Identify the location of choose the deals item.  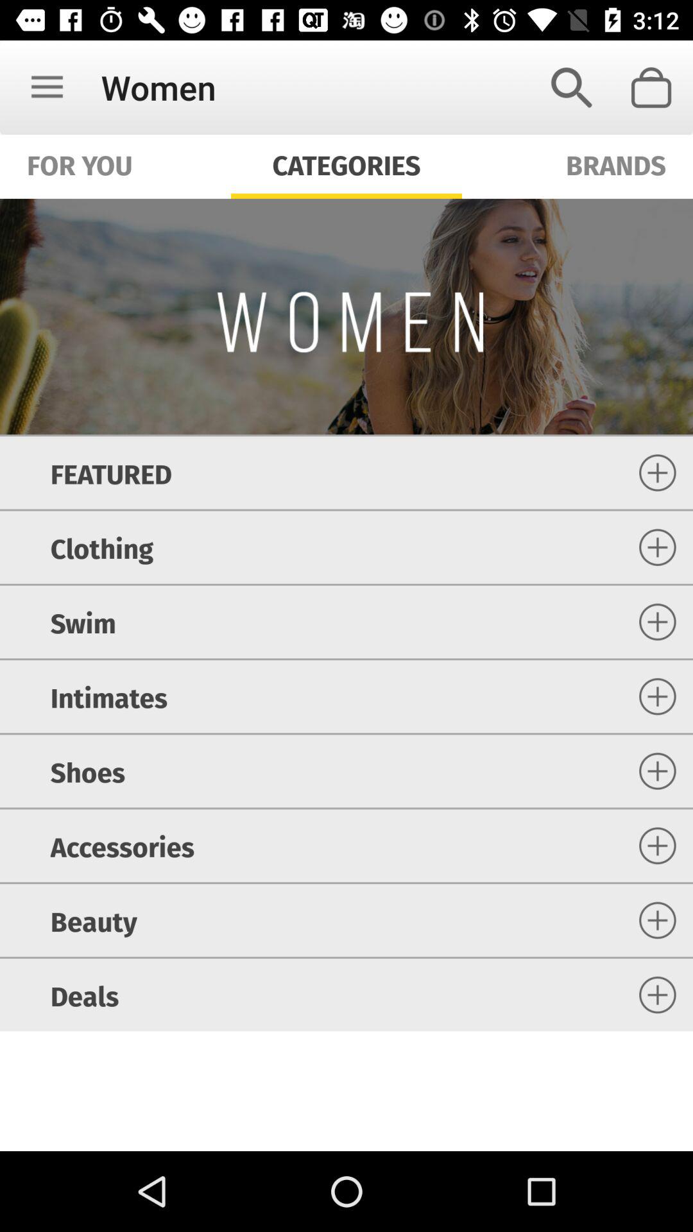
(85, 995).